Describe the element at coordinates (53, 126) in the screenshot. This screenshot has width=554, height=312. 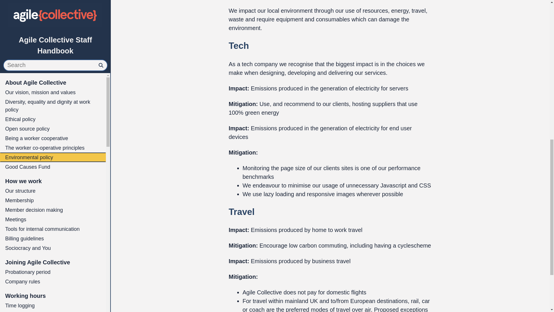
I see `Absence and sickness` at that location.